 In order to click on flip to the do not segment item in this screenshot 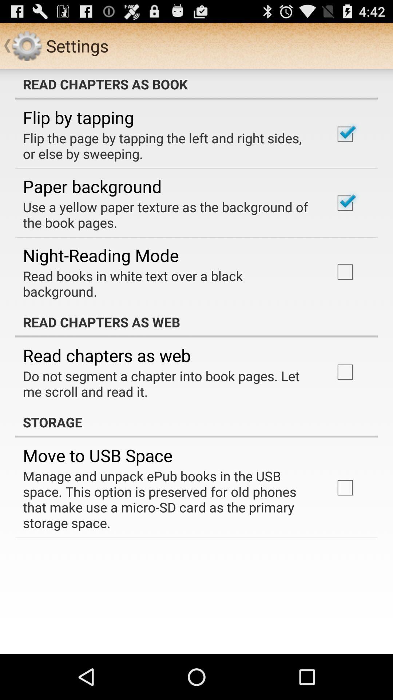, I will do `click(169, 384)`.